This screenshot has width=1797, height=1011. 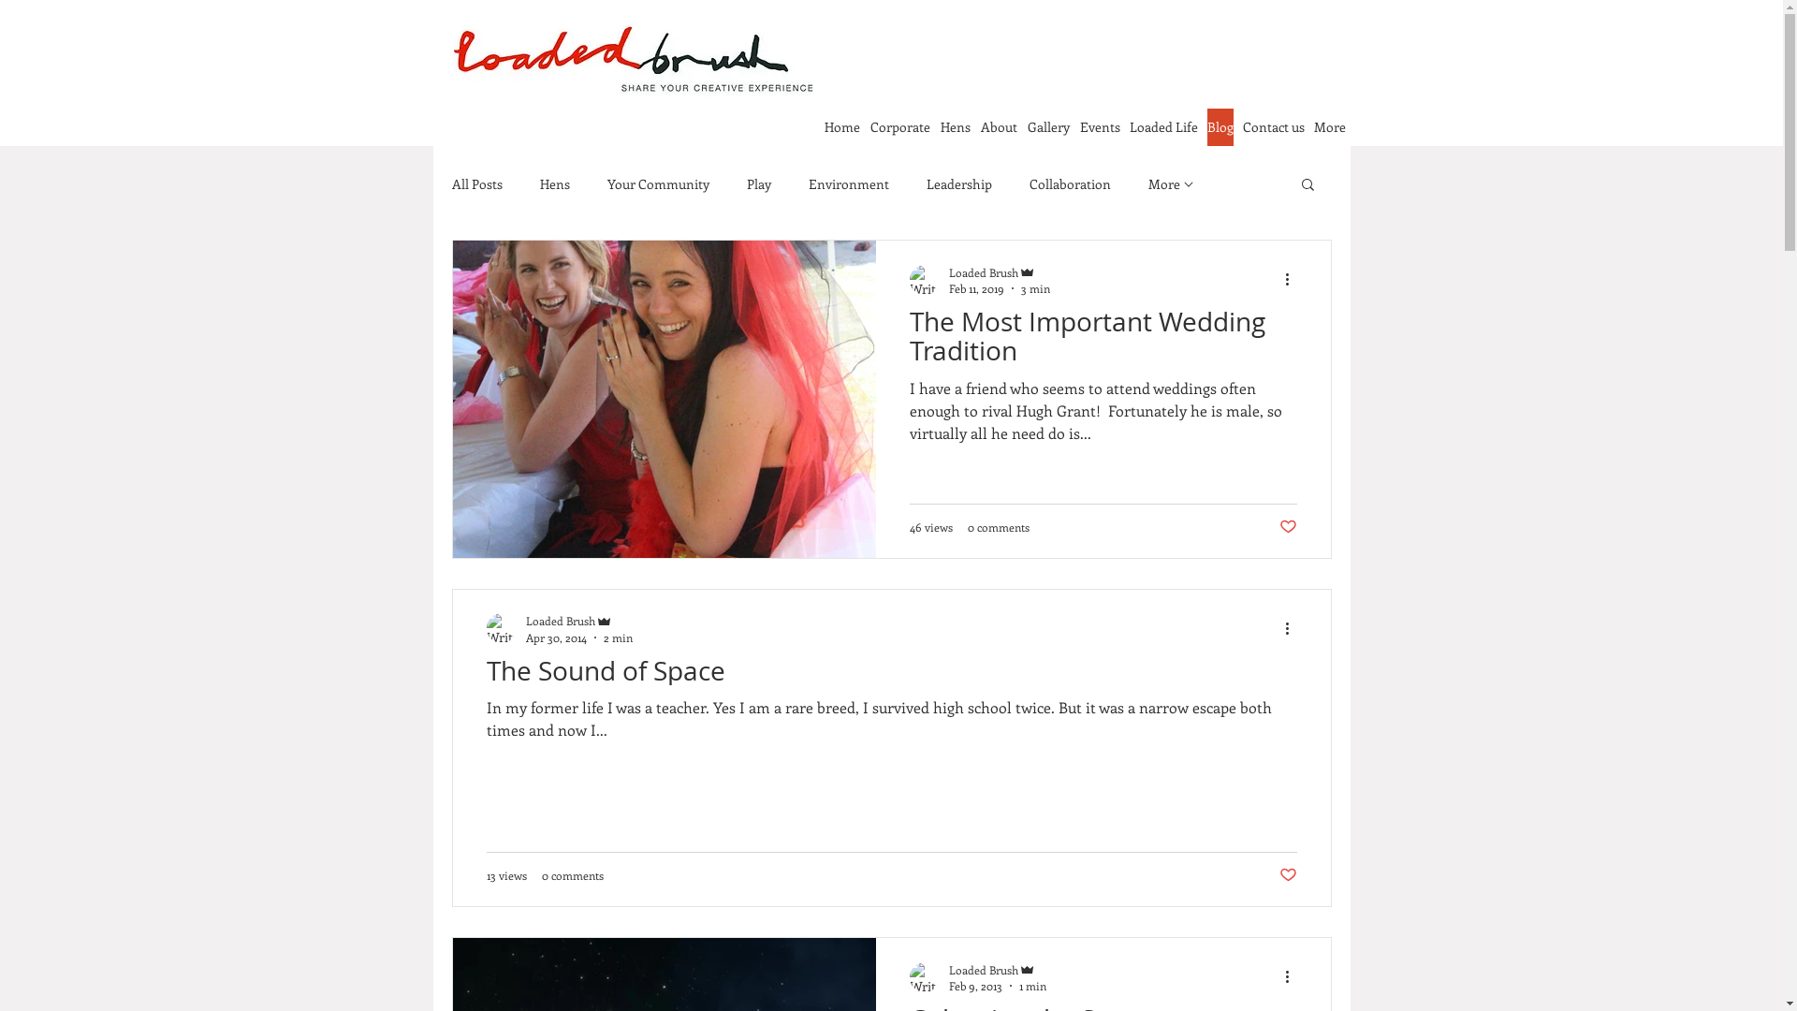 I want to click on Leadership, so click(x=959, y=183).